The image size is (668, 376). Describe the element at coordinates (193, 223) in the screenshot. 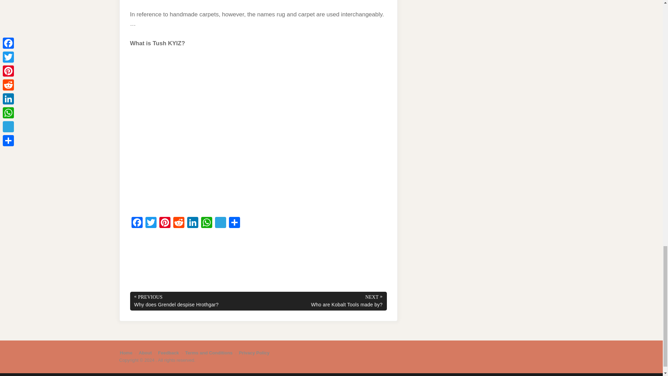

I see `LinkedIn` at that location.